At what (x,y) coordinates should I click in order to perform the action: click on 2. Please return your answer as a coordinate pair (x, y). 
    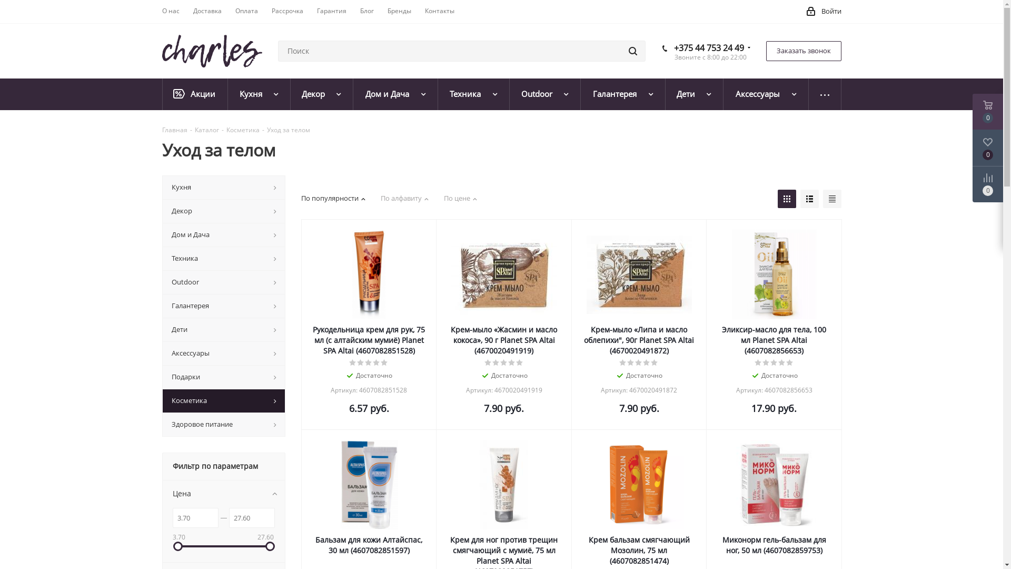
    Looking at the image, I should click on (361, 363).